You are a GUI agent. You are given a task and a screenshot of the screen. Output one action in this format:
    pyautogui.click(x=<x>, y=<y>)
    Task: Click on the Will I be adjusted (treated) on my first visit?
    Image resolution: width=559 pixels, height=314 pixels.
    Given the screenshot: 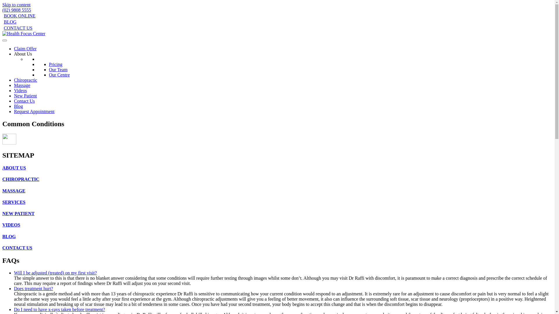 What is the action you would take?
    pyautogui.click(x=55, y=273)
    